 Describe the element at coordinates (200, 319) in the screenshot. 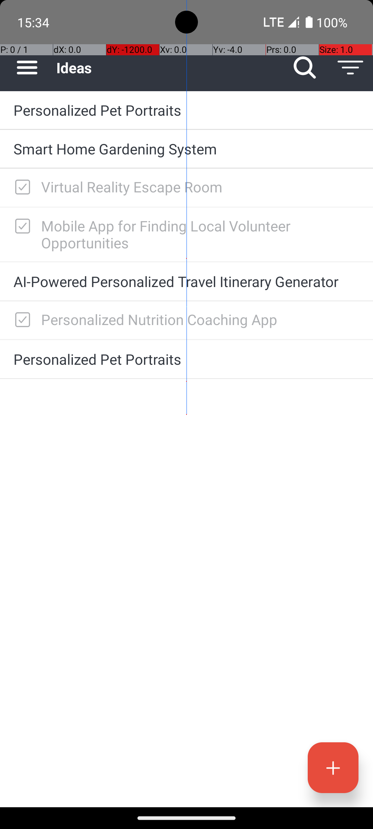

I see `Personalized Nutrition Coaching App` at that location.